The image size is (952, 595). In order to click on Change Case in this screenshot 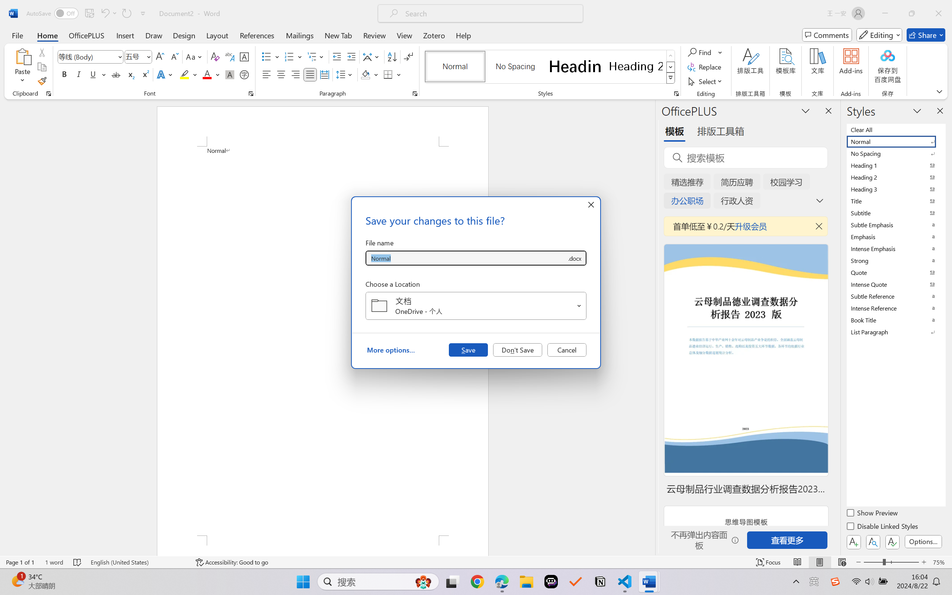, I will do `click(194, 57)`.